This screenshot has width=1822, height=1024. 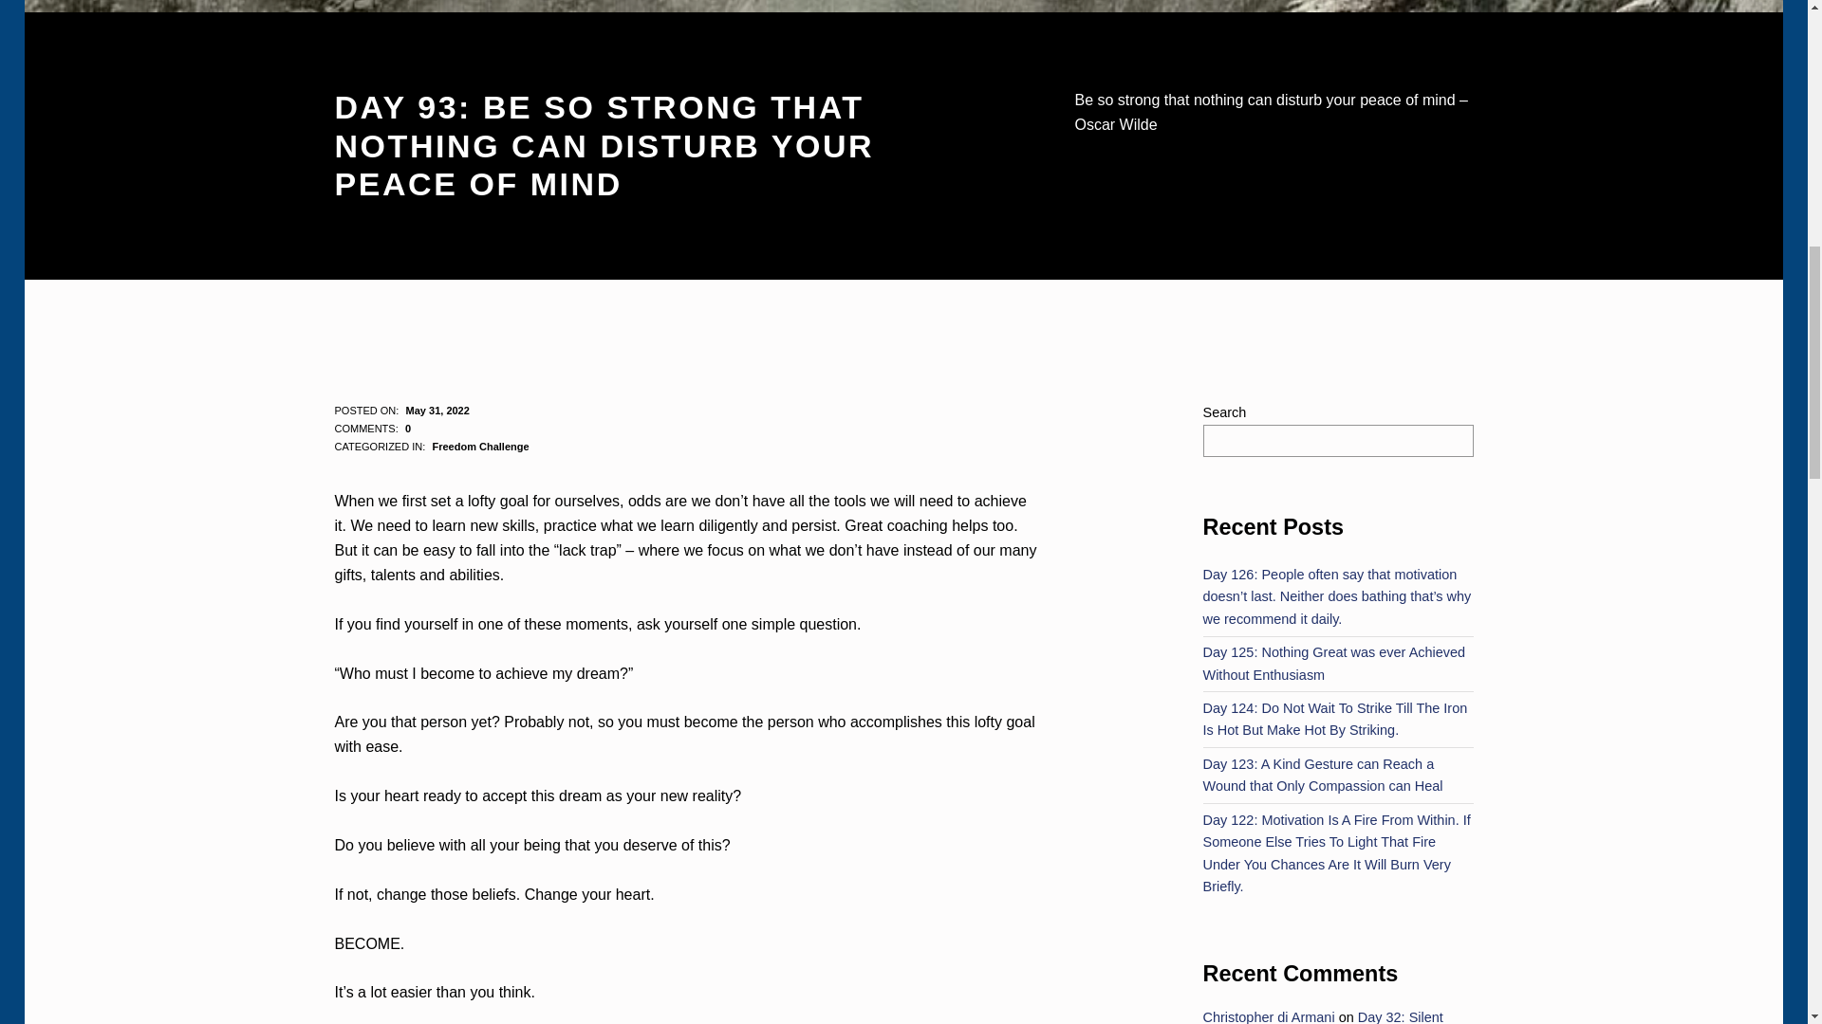 What do you see at coordinates (438, 410) in the screenshot?
I see `Posted on: May 31, 2022` at bounding box center [438, 410].